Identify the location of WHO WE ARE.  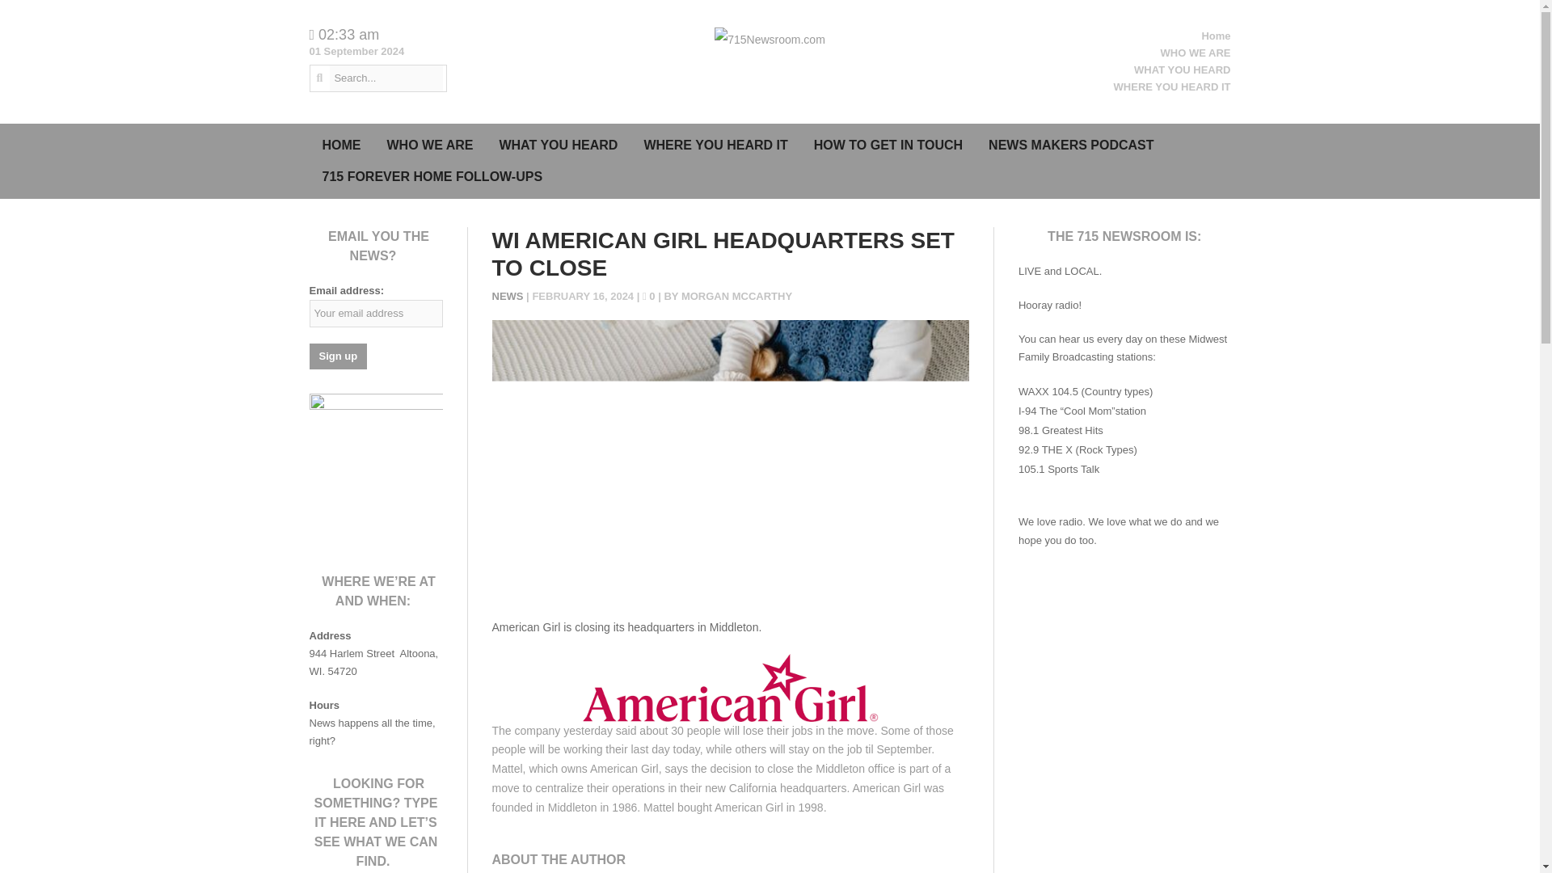
(1196, 53).